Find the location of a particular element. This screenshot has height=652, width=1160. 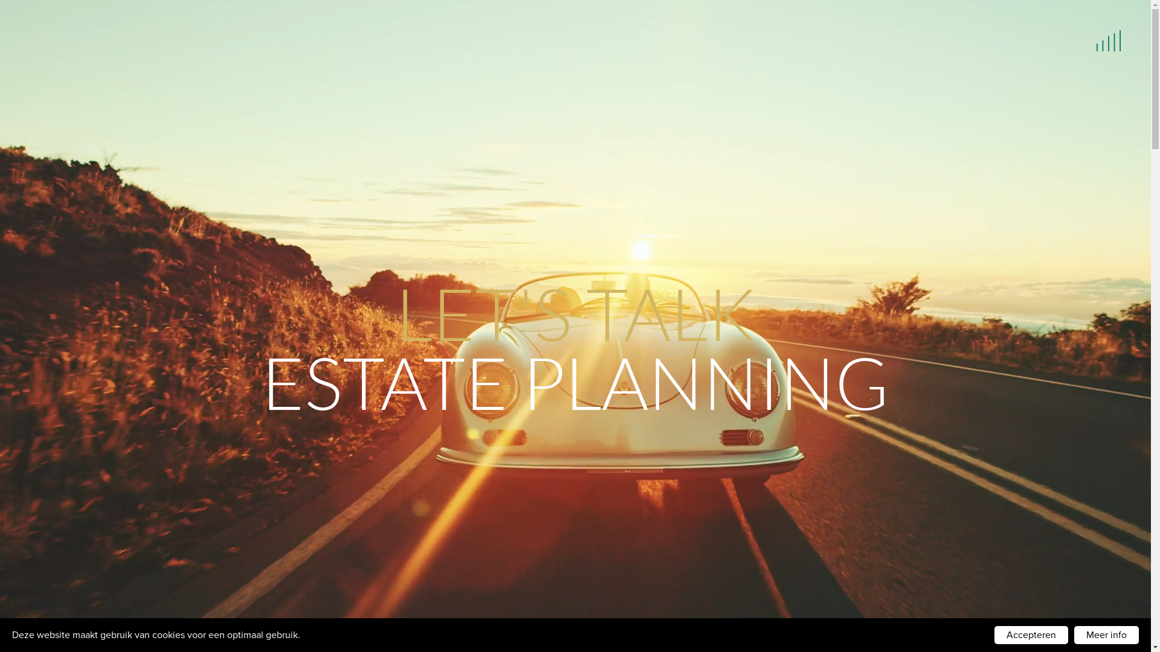

Meer info is located at coordinates (1107, 635).